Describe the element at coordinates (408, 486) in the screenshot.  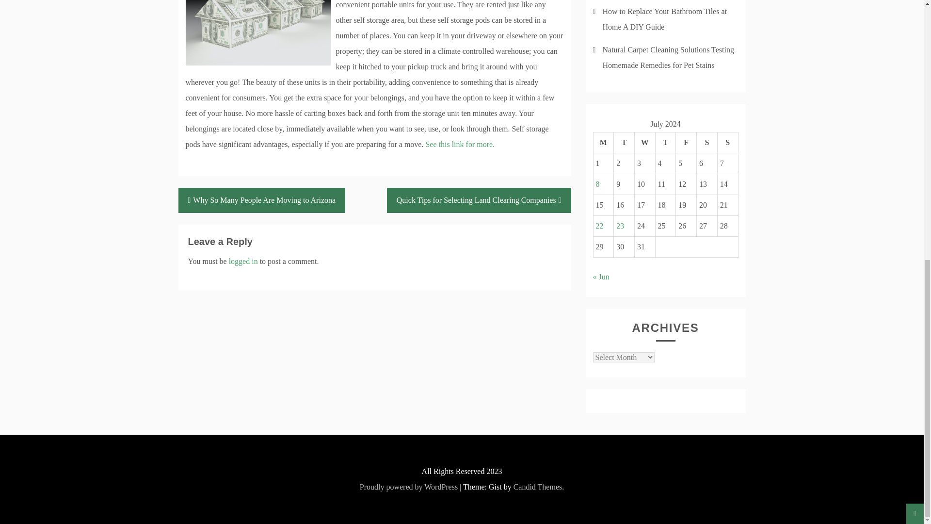
I see `Proudly powered by WordPress` at that location.